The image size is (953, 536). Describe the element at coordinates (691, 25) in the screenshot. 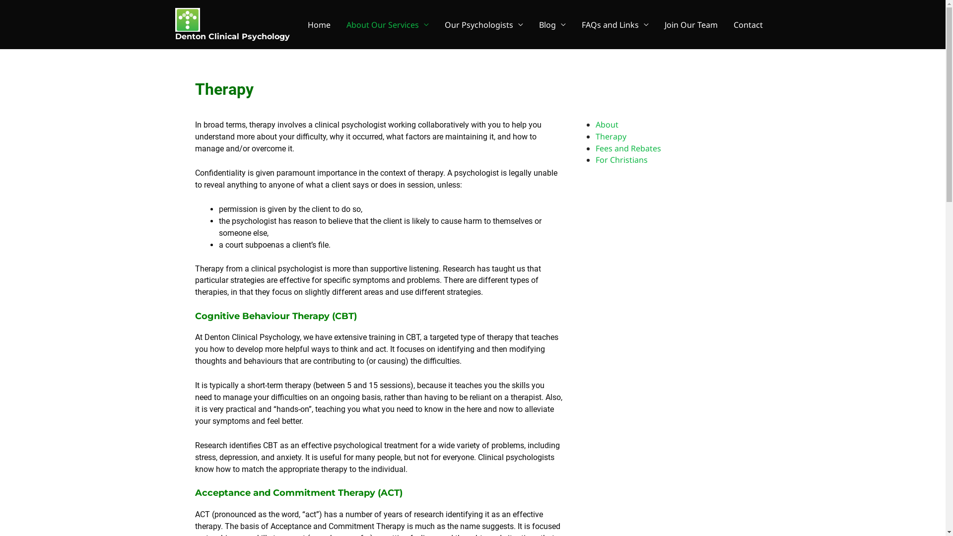

I see `Join Our Team` at that location.